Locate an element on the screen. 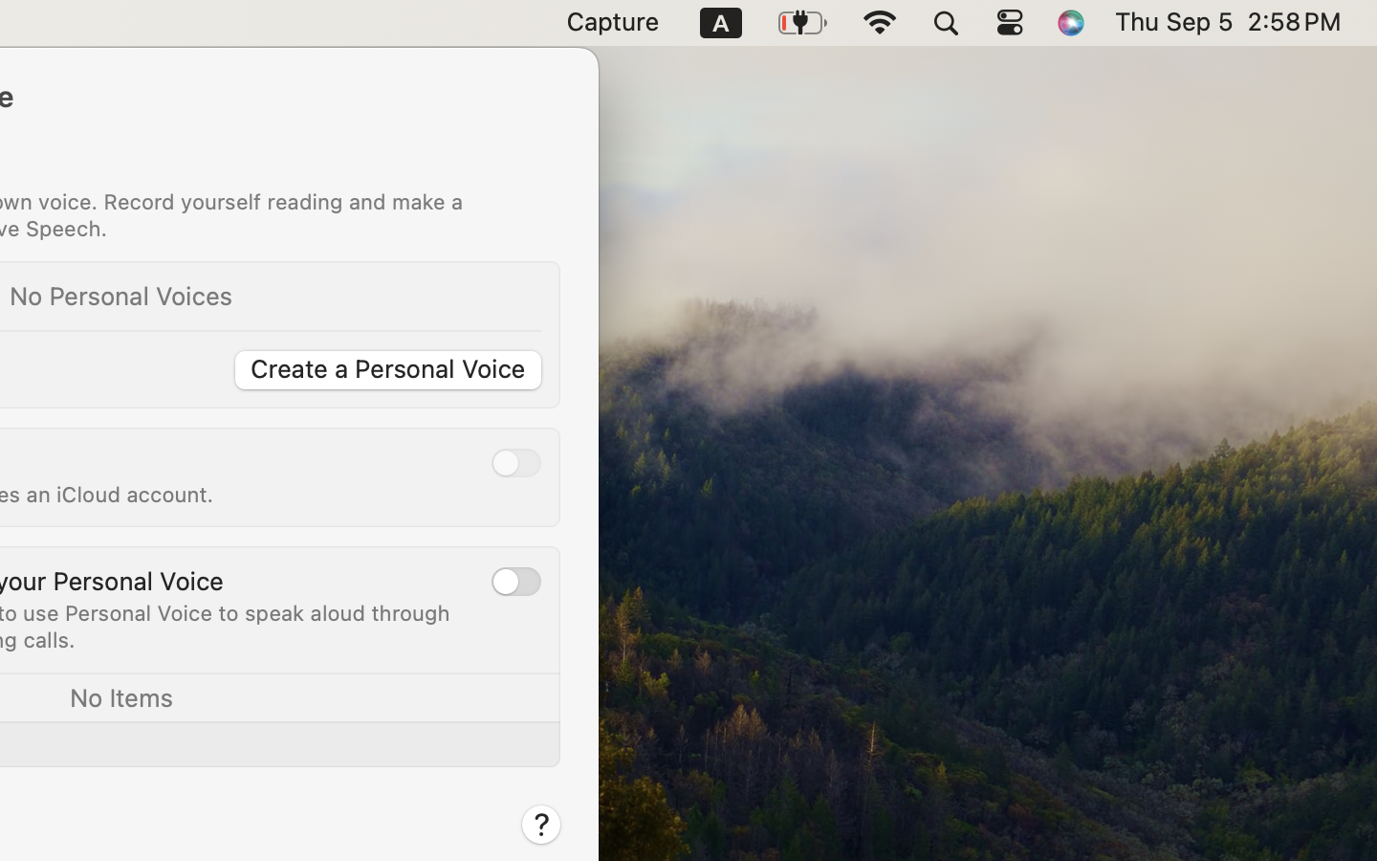 The width and height of the screenshot is (1377, 861). No Items is located at coordinates (120, 696).